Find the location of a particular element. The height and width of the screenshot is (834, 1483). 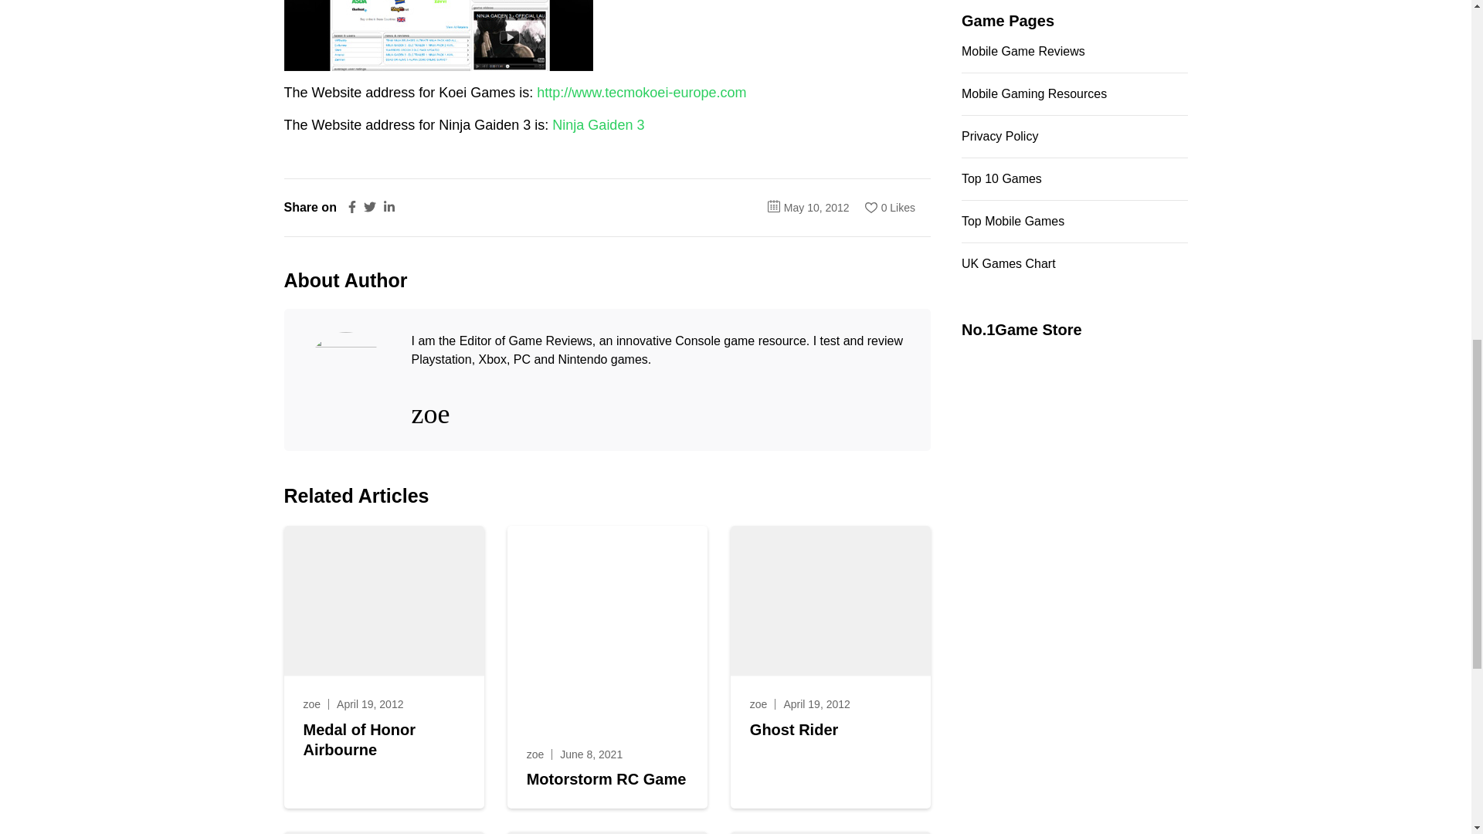

Motorstorm RC Game is located at coordinates (606, 778).